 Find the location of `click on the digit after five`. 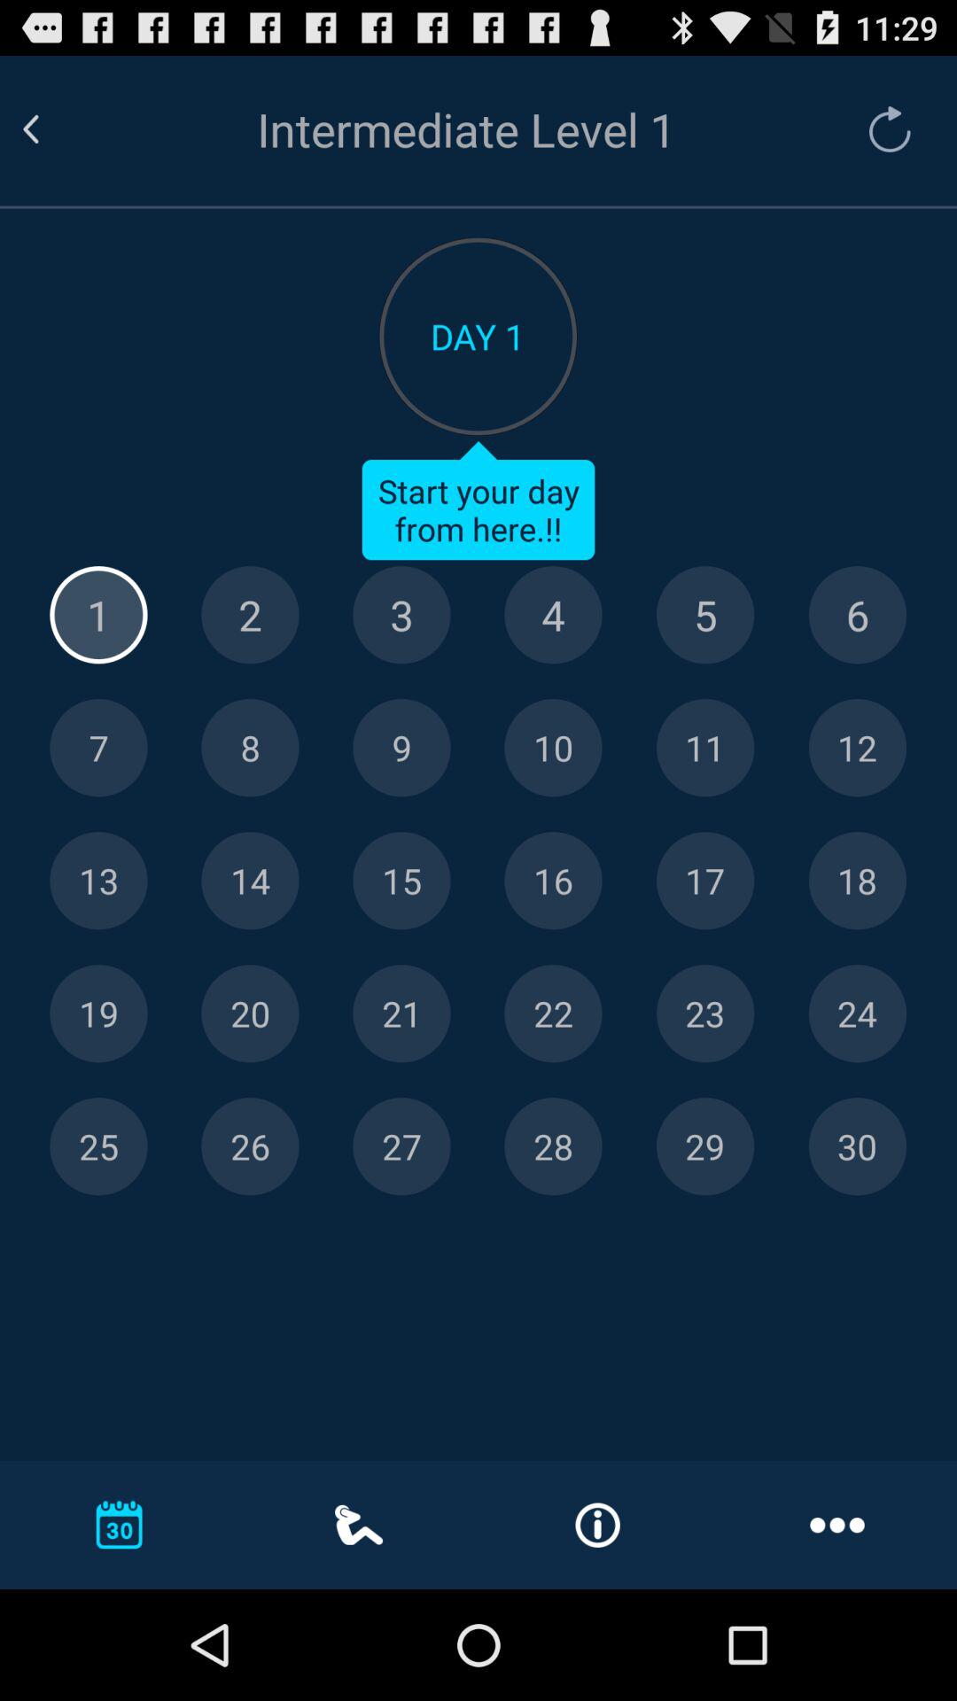

click on the digit after five is located at coordinates (857, 615).